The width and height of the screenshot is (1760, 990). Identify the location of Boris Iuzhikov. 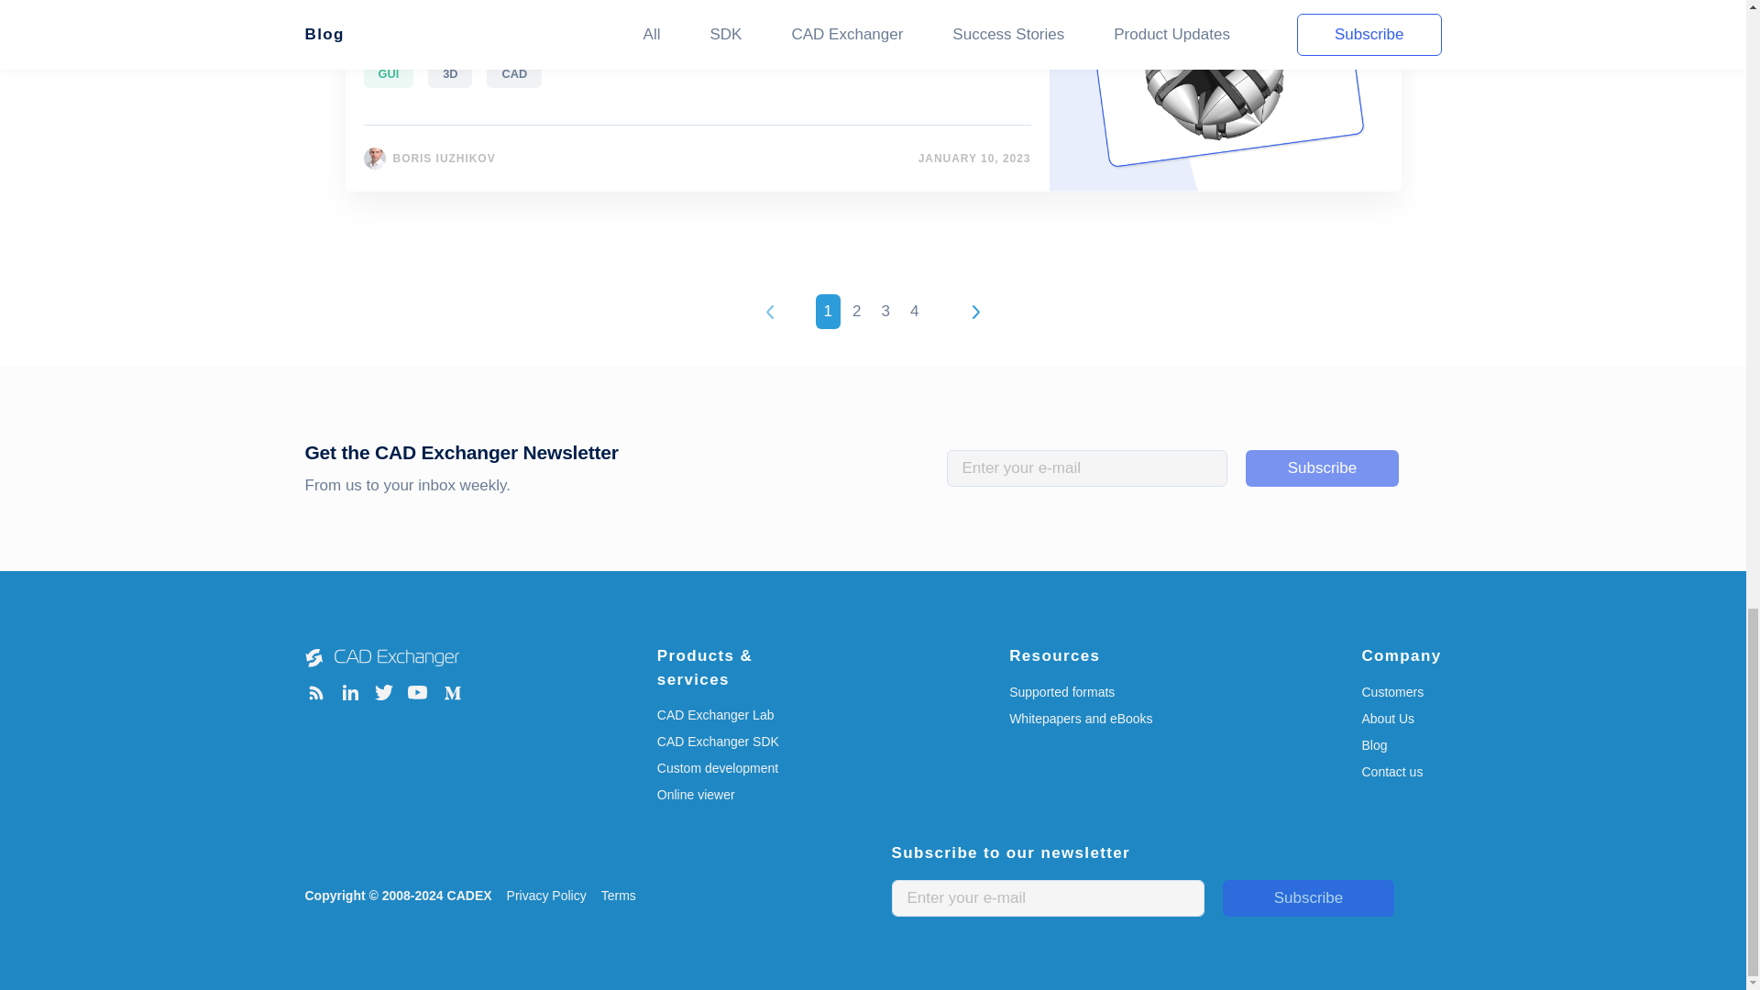
(374, 158).